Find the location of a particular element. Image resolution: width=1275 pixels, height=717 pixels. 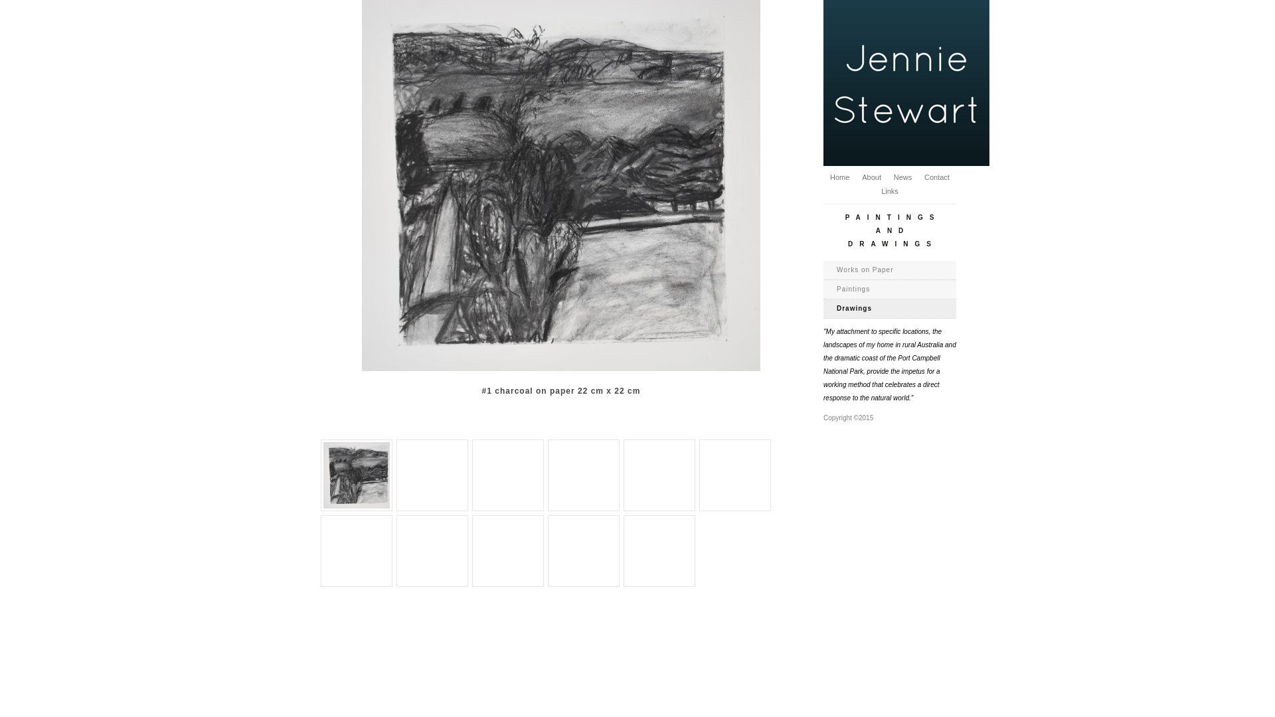

About is located at coordinates (871, 177).